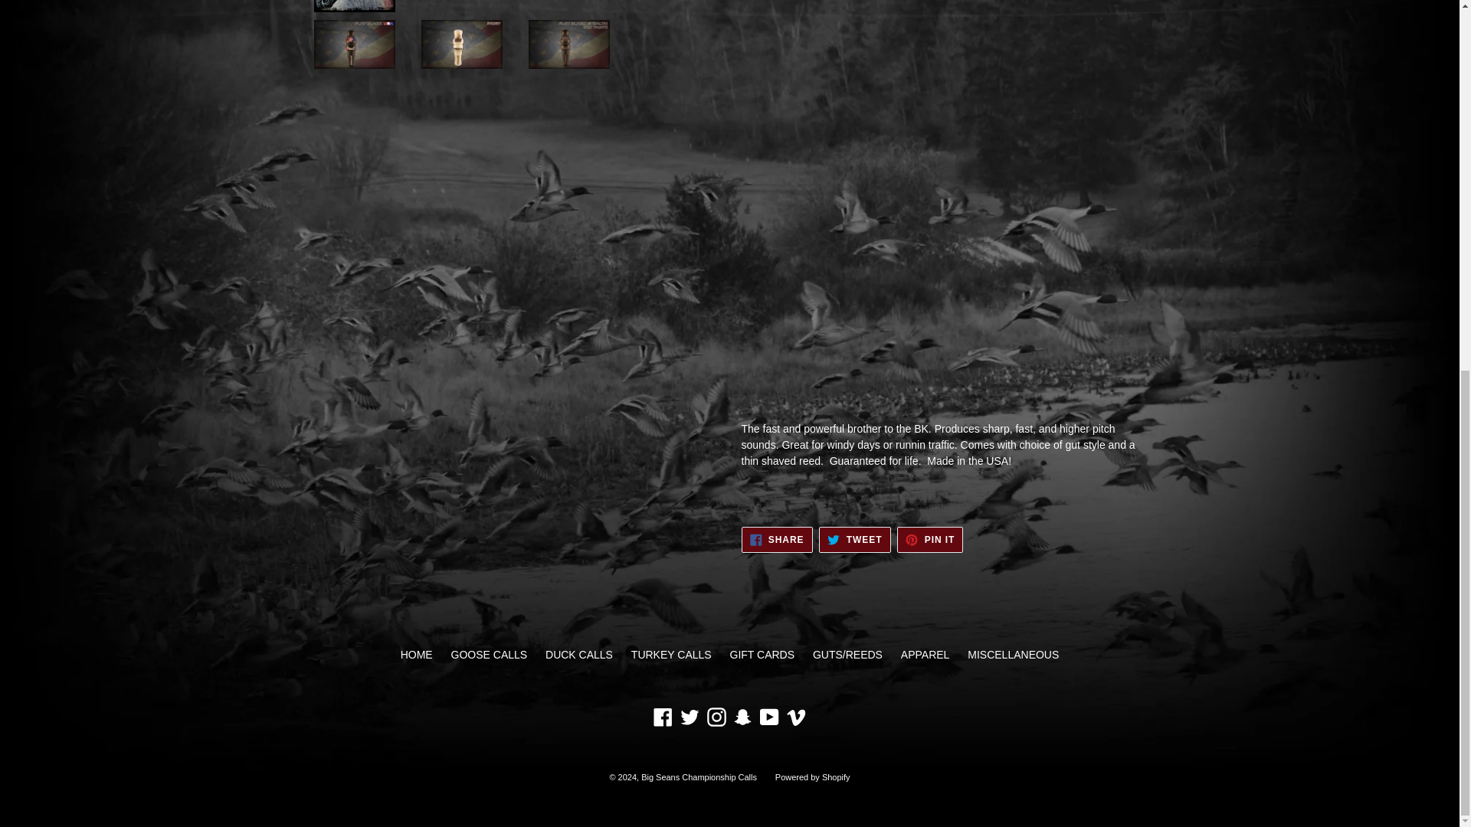  What do you see at coordinates (716, 717) in the screenshot?
I see `Pin on Pinterest` at bounding box center [716, 717].